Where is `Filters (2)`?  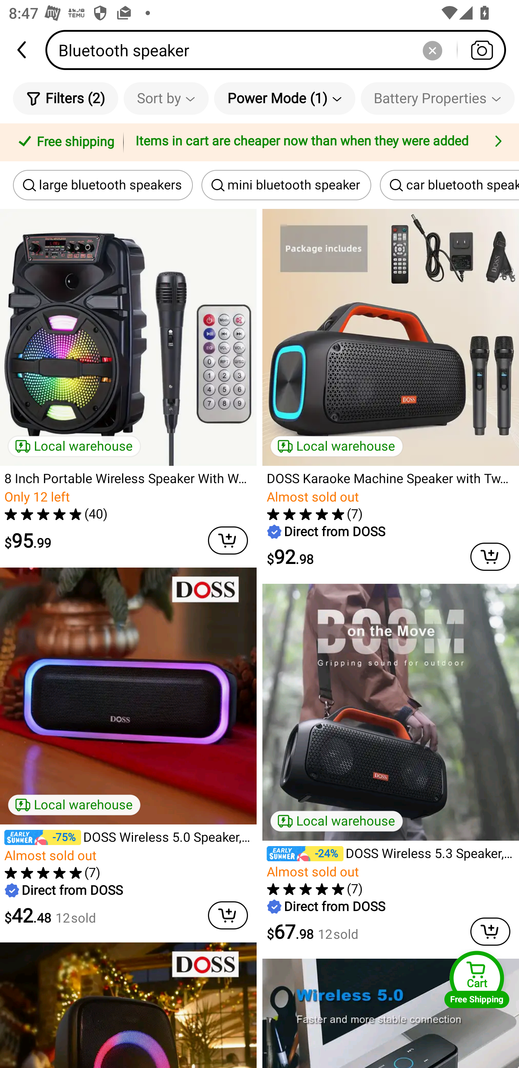 Filters (2) is located at coordinates (66, 98).